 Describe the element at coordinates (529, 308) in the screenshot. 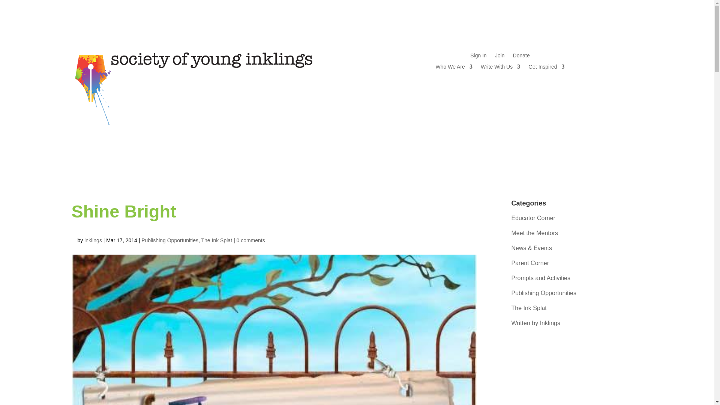

I see `The Ink Splat` at that location.